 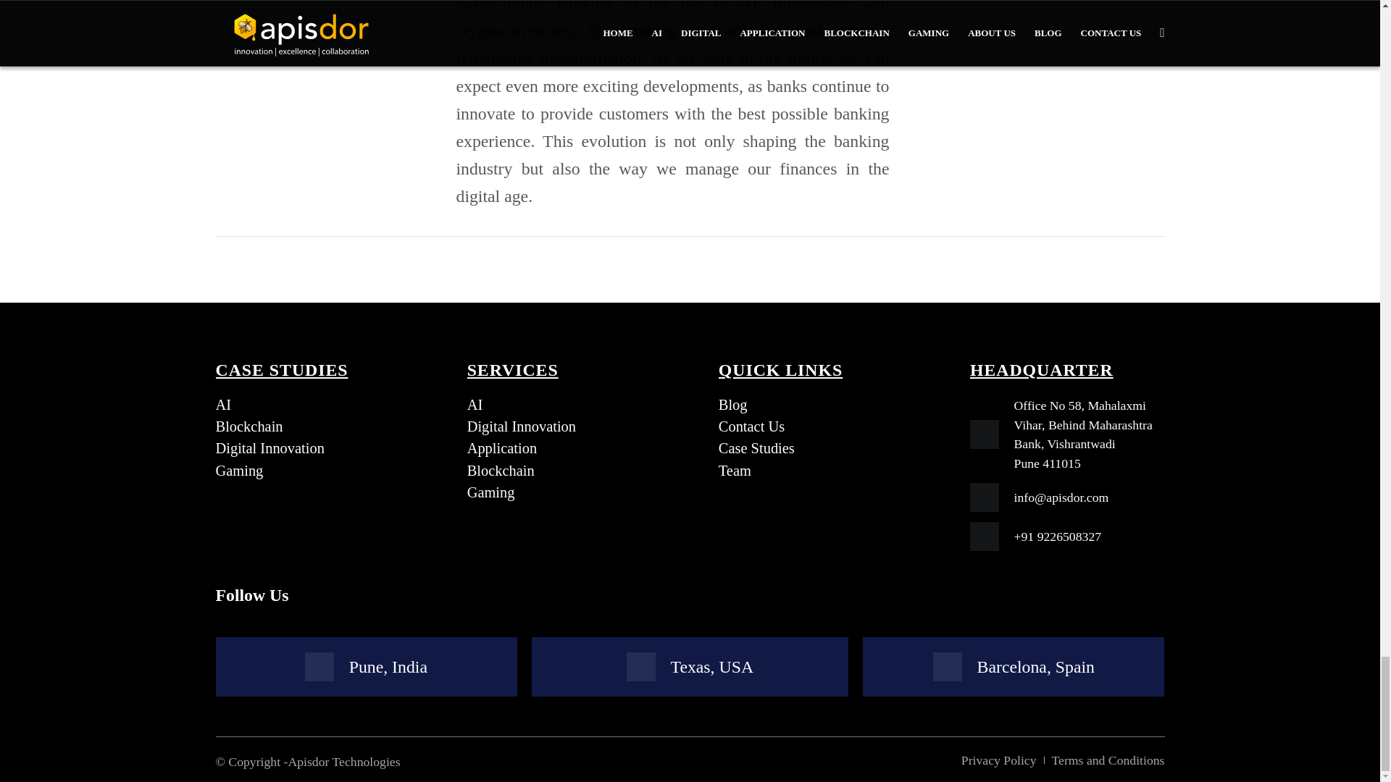 What do you see at coordinates (998, 760) in the screenshot?
I see `Privacy Policy` at bounding box center [998, 760].